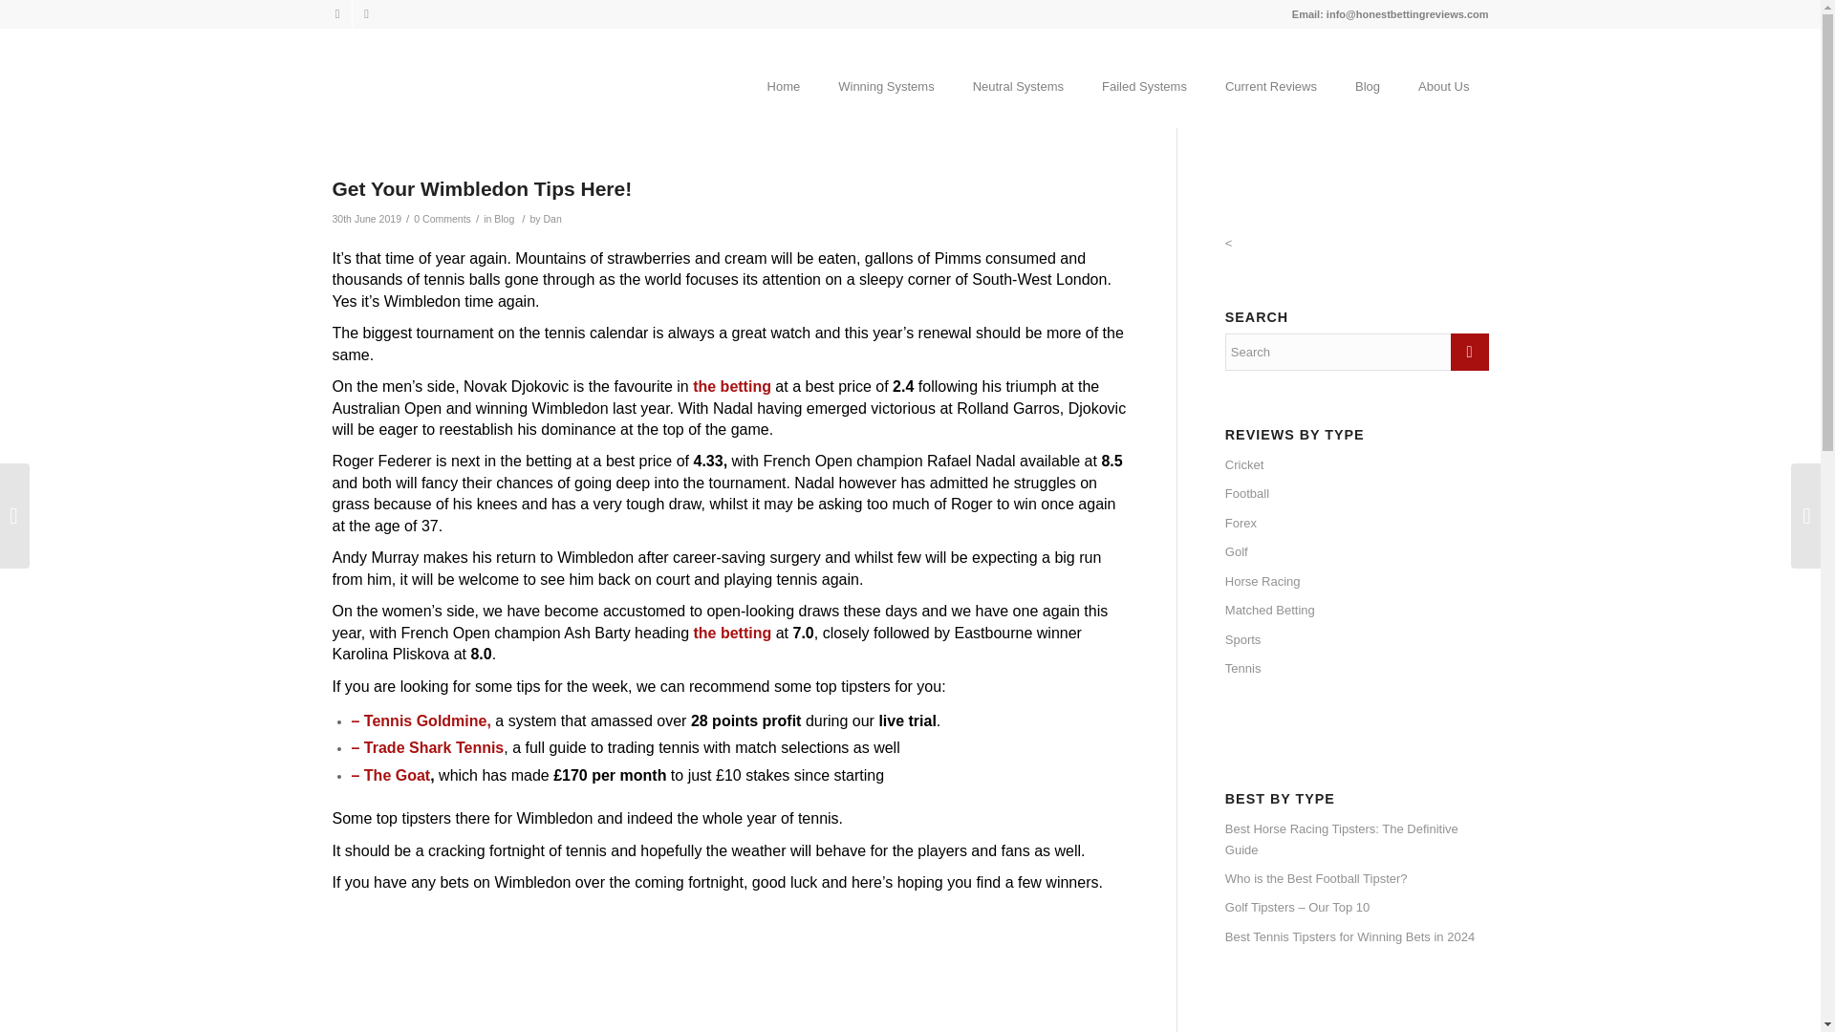 The image size is (1835, 1032). What do you see at coordinates (552, 218) in the screenshot?
I see `Posts by Dan` at bounding box center [552, 218].